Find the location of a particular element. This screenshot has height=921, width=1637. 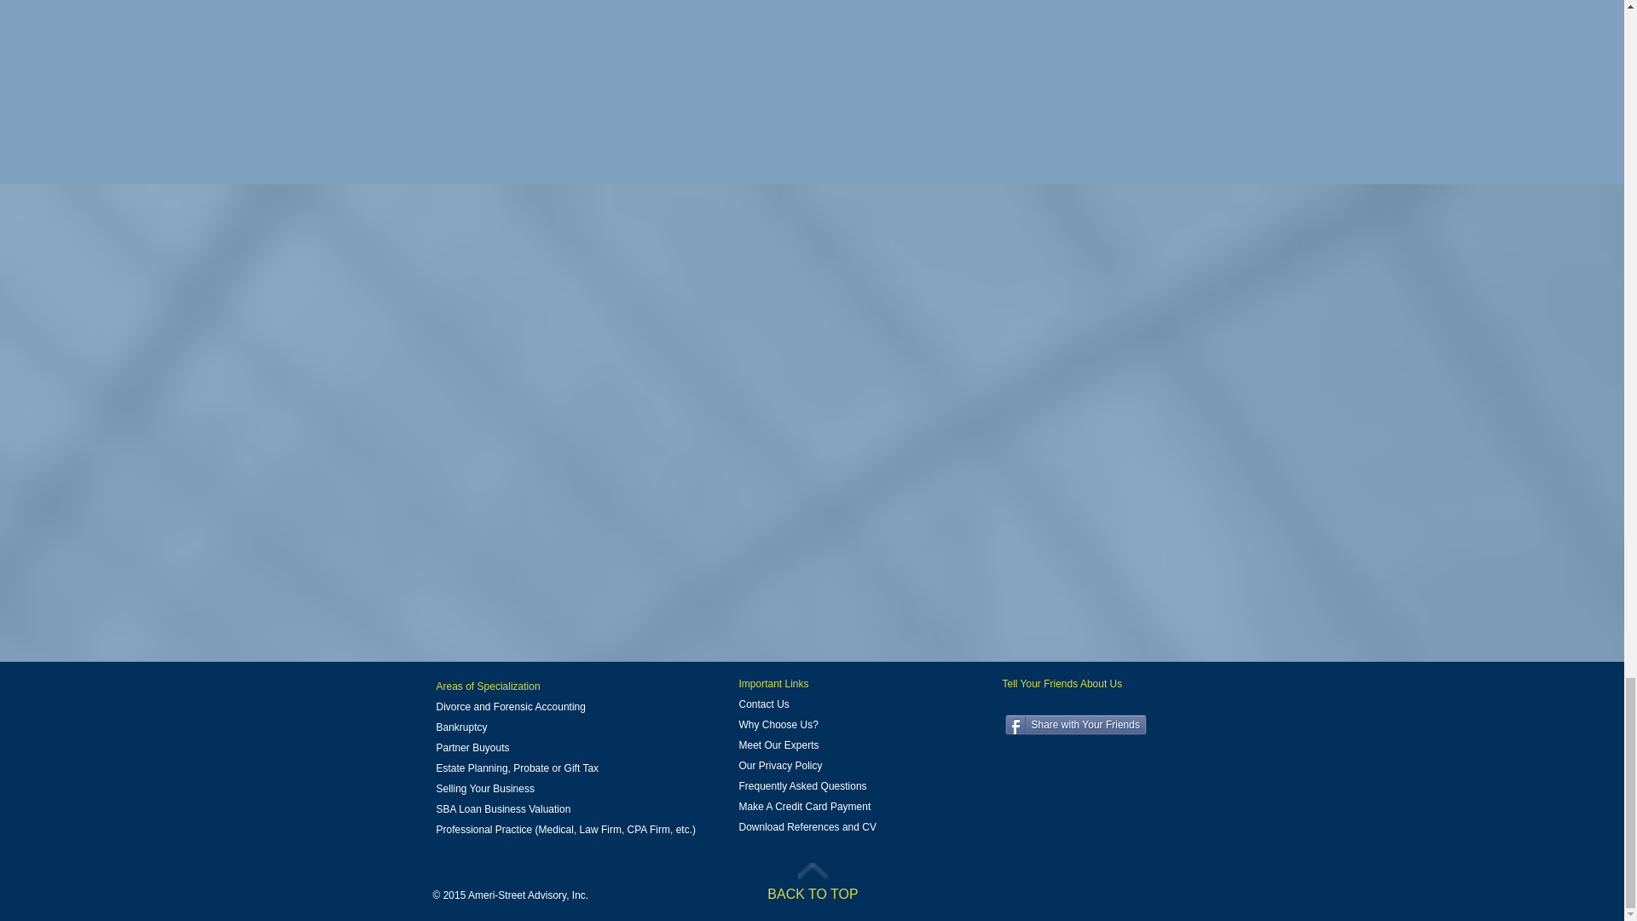

Share with Your Friends is located at coordinates (1075, 725).